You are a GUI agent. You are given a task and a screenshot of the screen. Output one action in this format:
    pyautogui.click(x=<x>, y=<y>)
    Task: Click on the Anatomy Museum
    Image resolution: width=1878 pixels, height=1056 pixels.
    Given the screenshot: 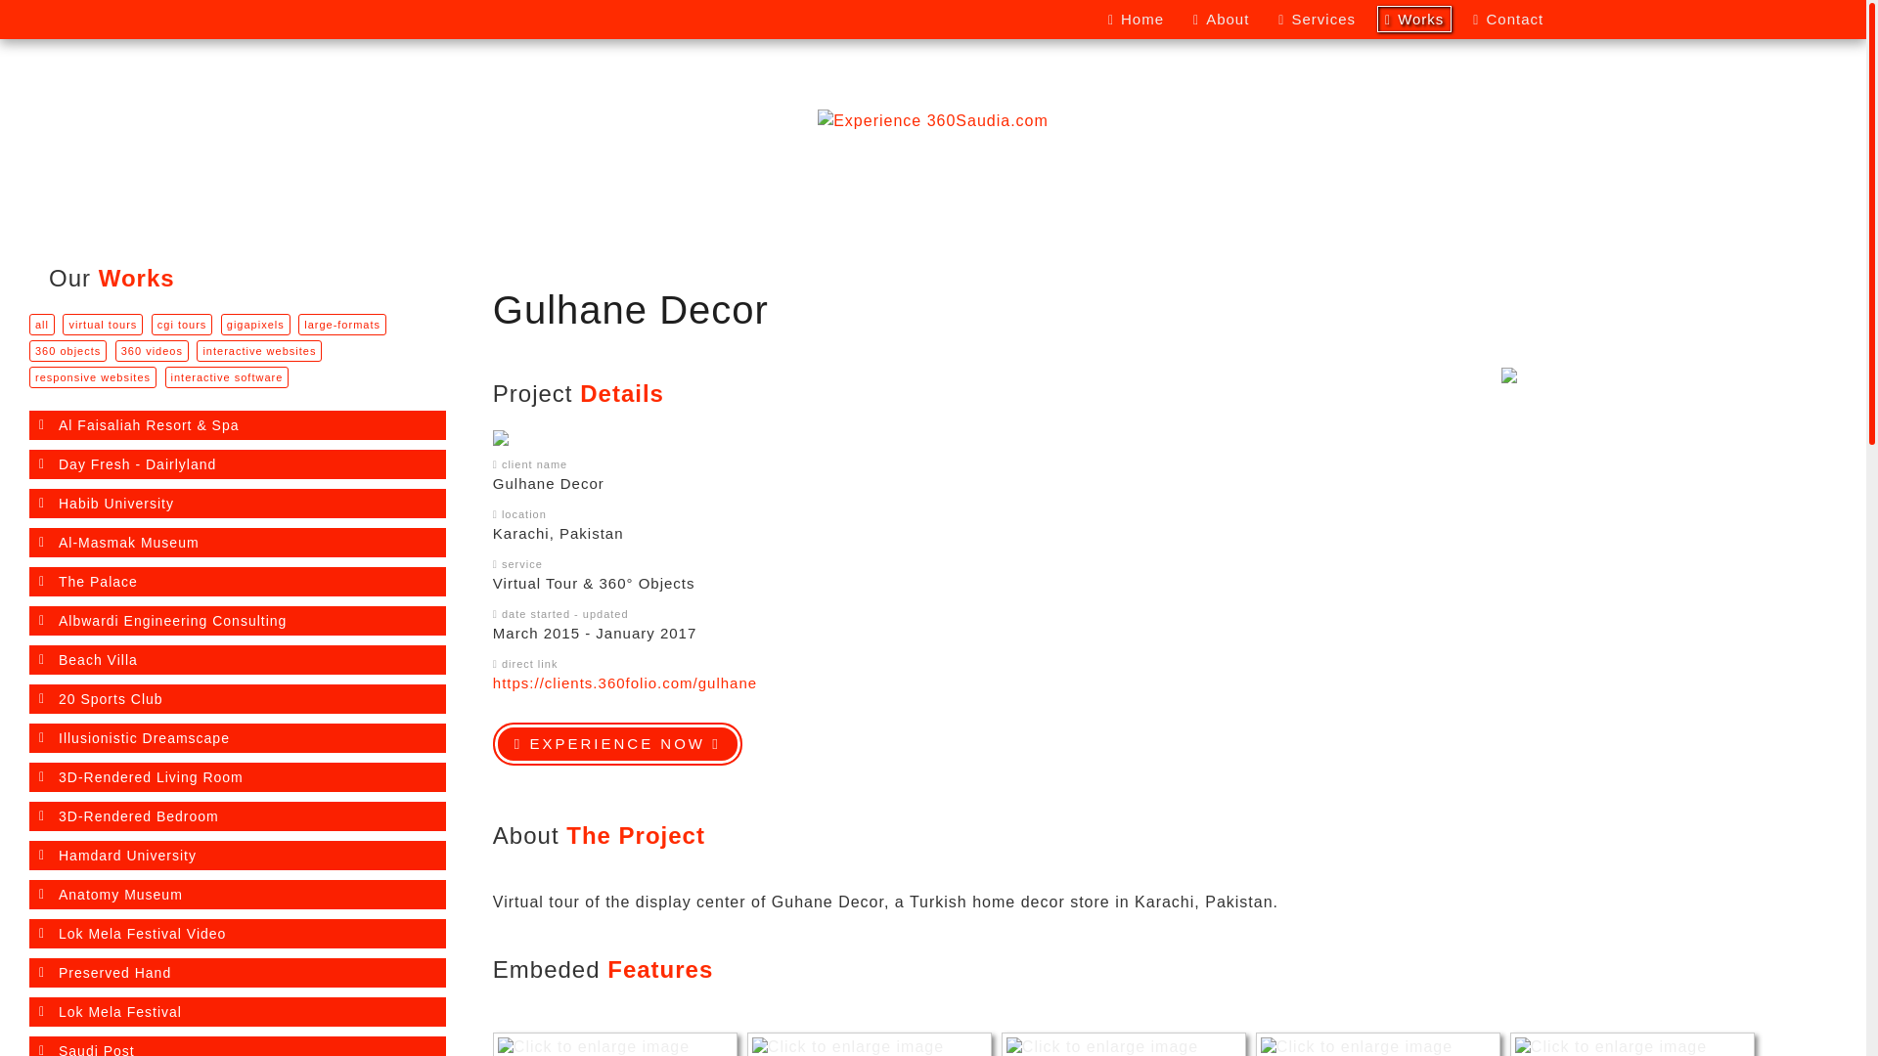 What is the action you would take?
    pyautogui.click(x=238, y=895)
    